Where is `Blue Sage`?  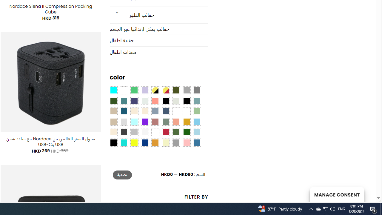 Blue Sage is located at coordinates (197, 101).